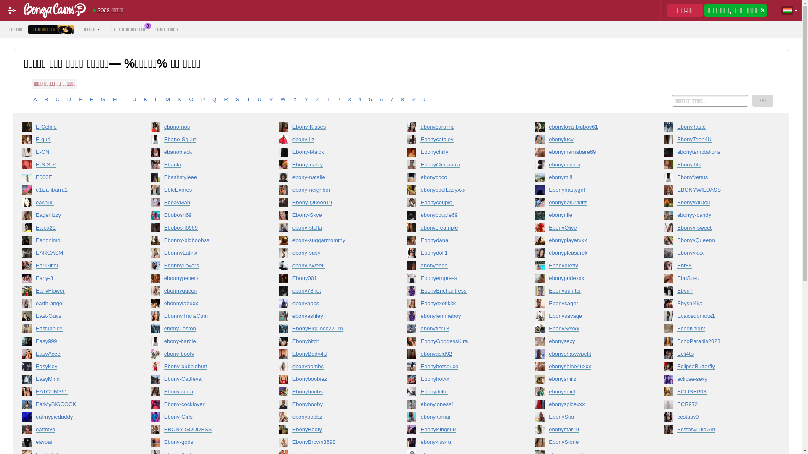  Describe the element at coordinates (459, 280) in the screenshot. I see `Ebonyempress` at that location.